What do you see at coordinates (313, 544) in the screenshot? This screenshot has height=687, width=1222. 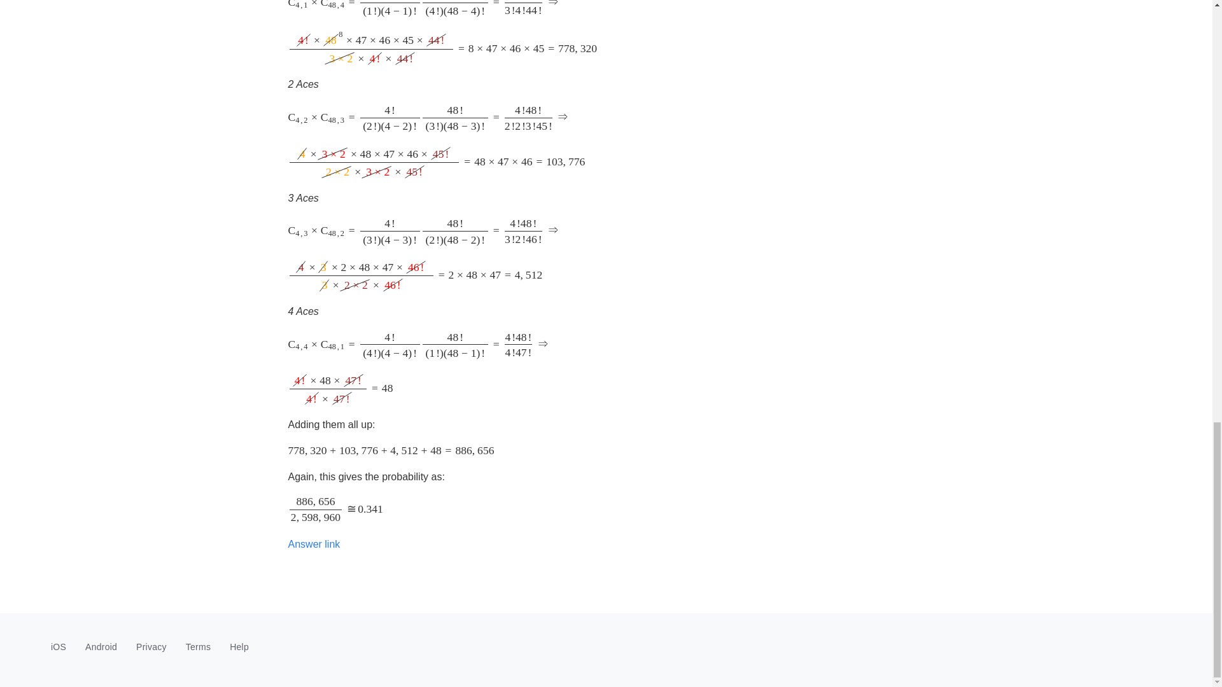 I see `Answer link` at bounding box center [313, 544].